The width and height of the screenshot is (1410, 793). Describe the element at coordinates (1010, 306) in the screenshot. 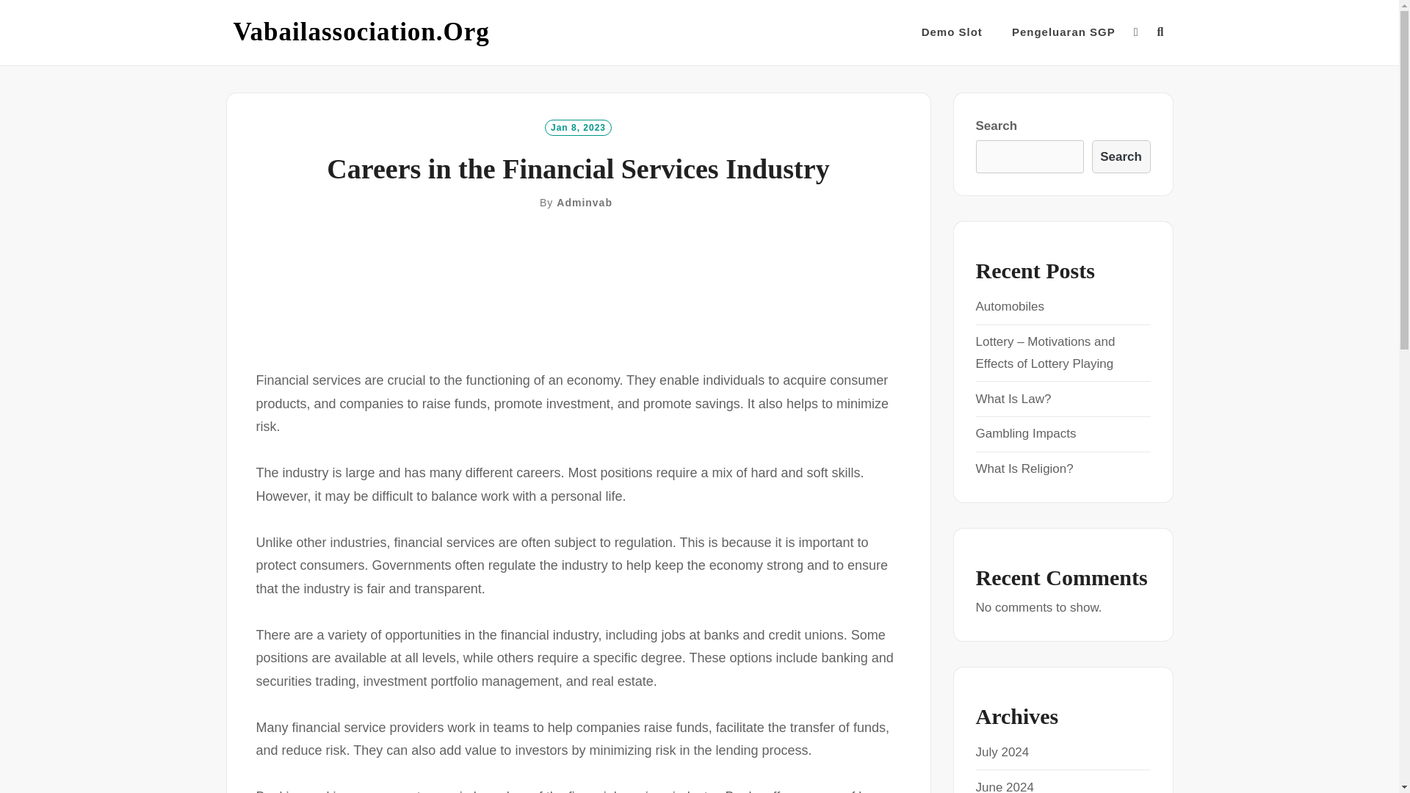

I see `Automobiles` at that location.